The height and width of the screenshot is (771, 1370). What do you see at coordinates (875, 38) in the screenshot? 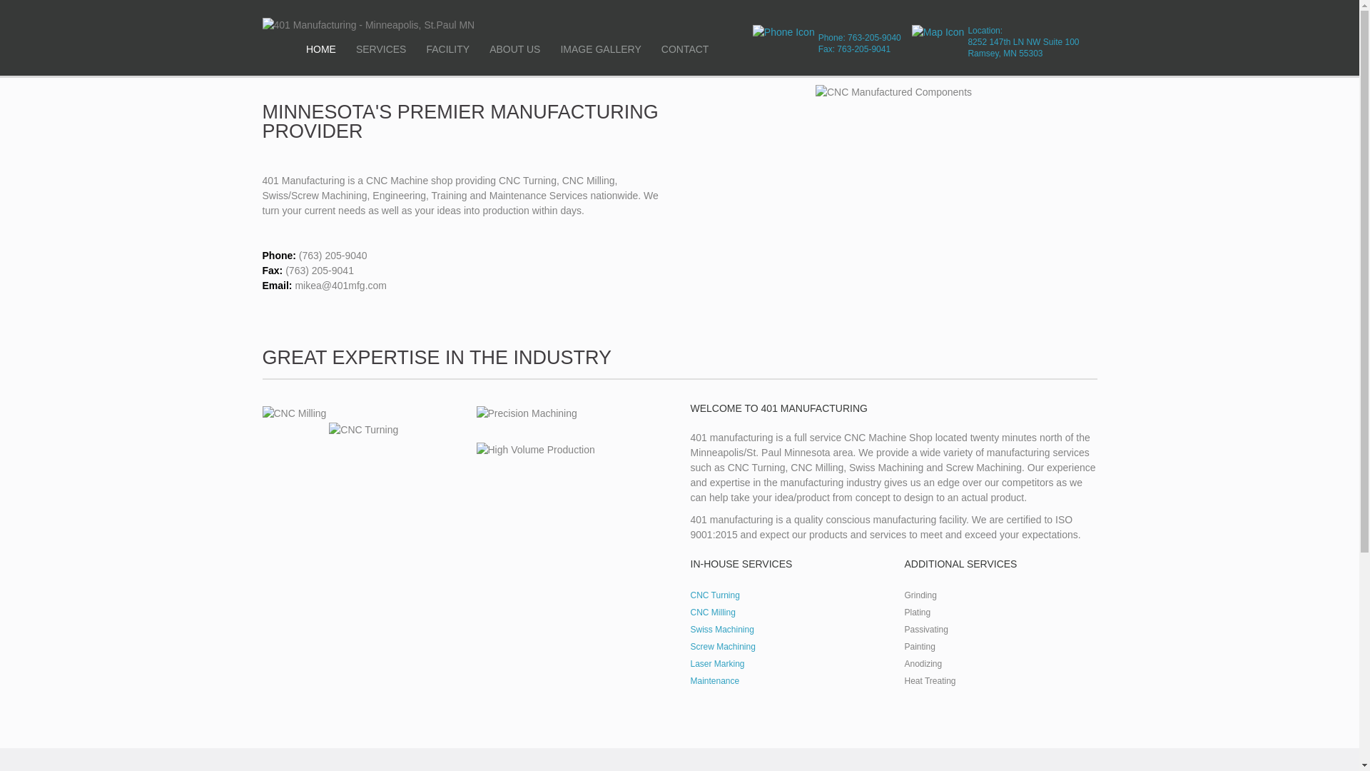
I see `763-205-9040` at bounding box center [875, 38].